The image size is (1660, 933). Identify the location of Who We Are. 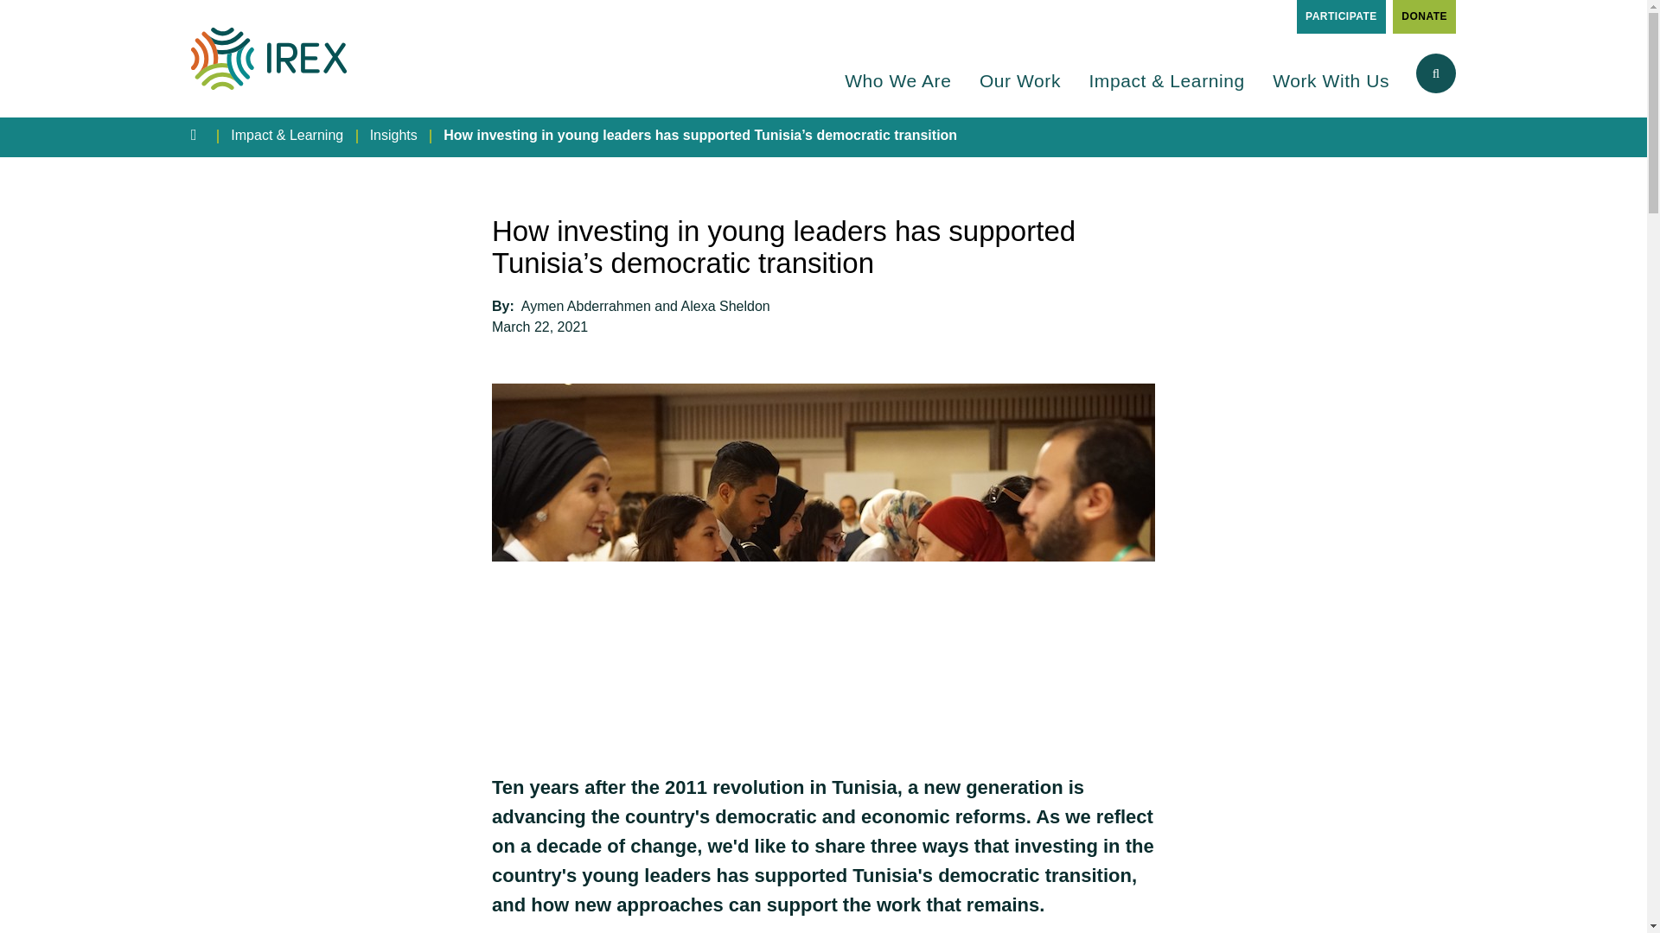
(897, 92).